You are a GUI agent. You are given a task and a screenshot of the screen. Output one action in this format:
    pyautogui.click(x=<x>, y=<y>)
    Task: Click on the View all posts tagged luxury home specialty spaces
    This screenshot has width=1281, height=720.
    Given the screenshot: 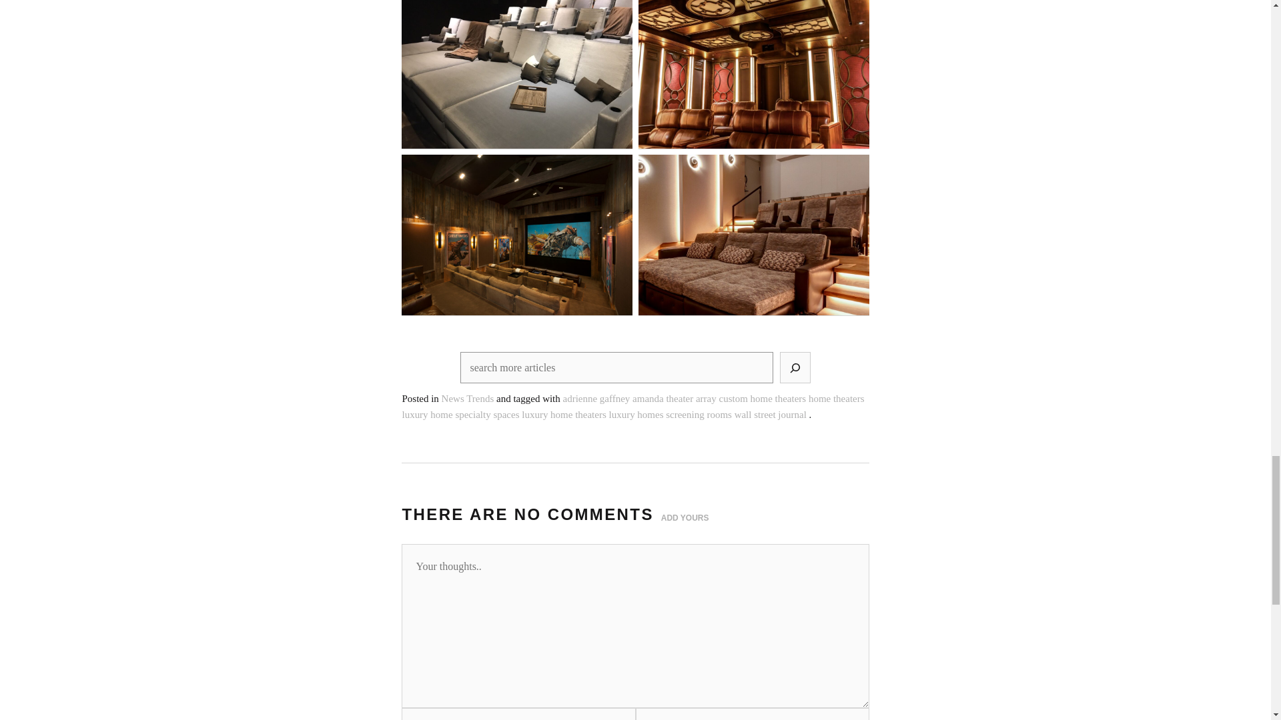 What is the action you would take?
    pyautogui.click(x=460, y=415)
    